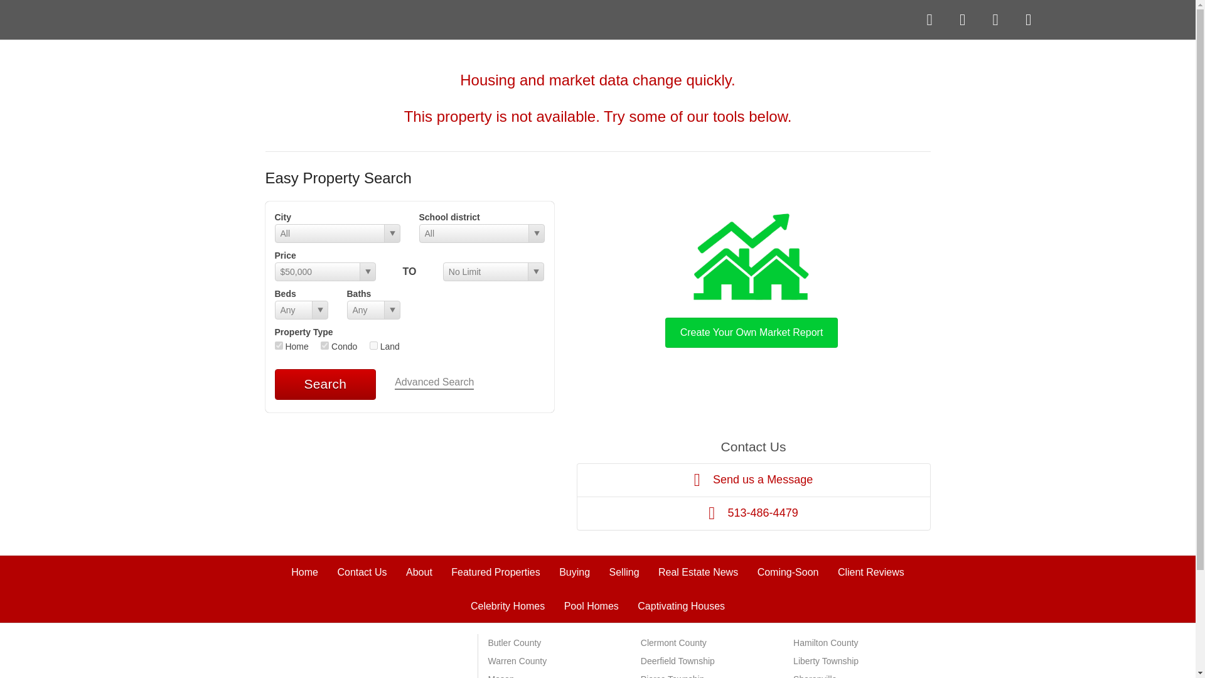 The height and width of the screenshot is (678, 1205). What do you see at coordinates (681, 606) in the screenshot?
I see `Captivating Houses` at bounding box center [681, 606].